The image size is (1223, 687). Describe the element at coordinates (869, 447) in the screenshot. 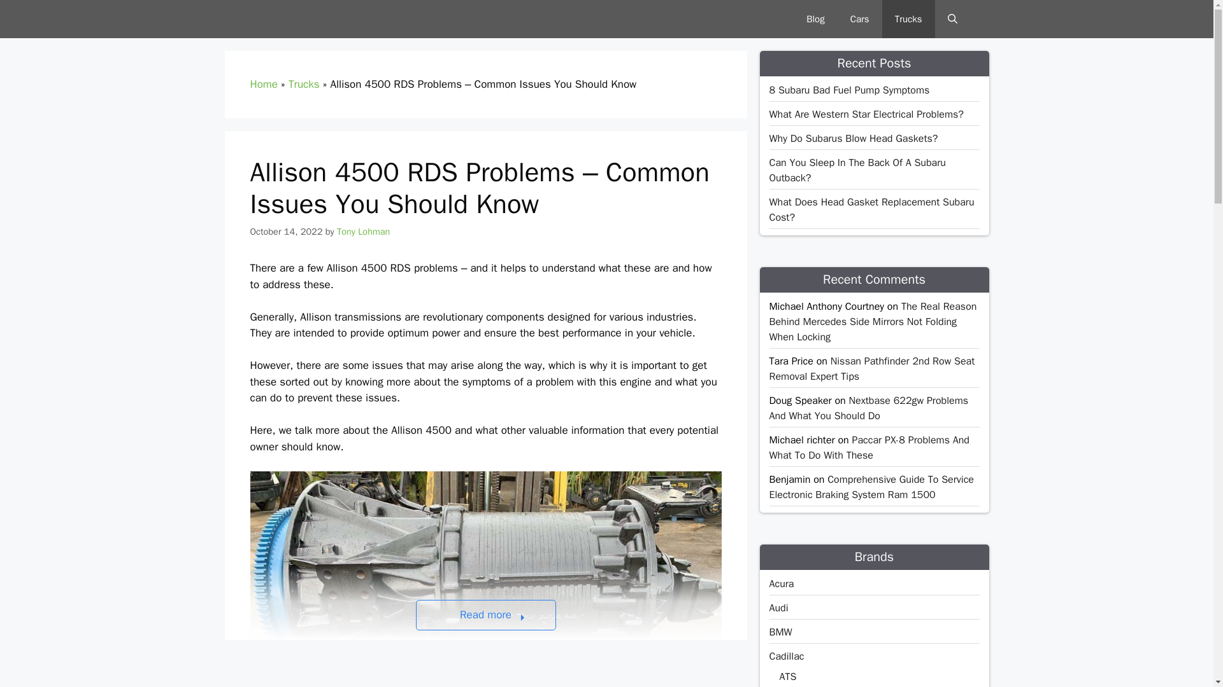

I see `Paccar PX-8 Problems And What To Do With These` at that location.